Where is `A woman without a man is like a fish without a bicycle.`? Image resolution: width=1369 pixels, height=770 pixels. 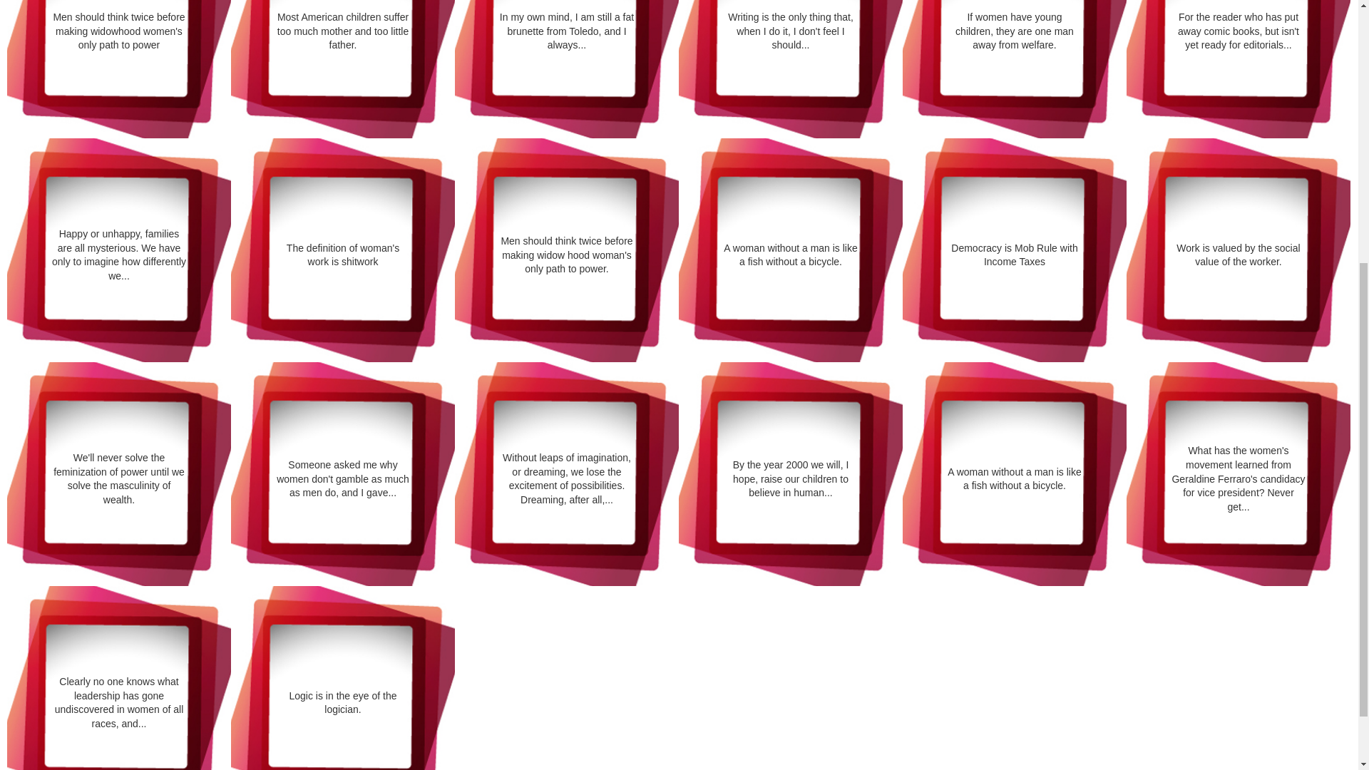
A woman without a man is like a fish without a bicycle. is located at coordinates (1014, 479).